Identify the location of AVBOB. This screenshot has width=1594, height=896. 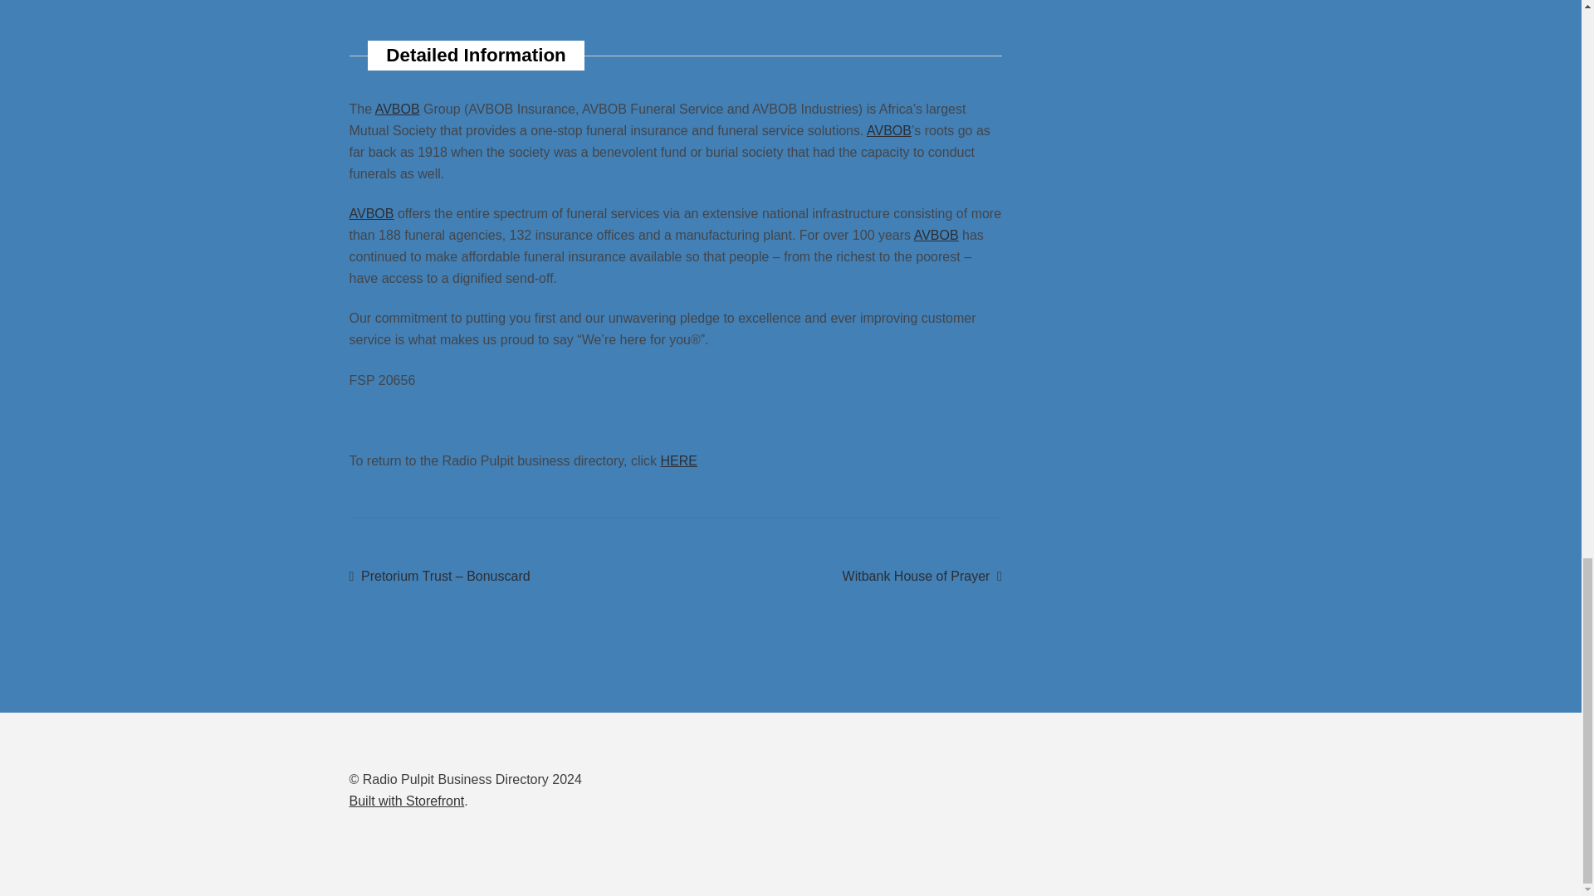
(936, 235).